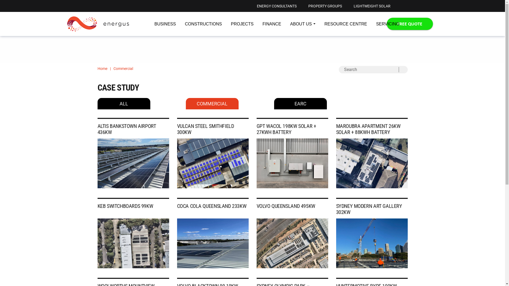 The width and height of the screenshot is (509, 286). What do you see at coordinates (368, 129) in the screenshot?
I see `MAROUBRA APARTMENT 26KW SOLAR + 88KWH BATTERY` at bounding box center [368, 129].